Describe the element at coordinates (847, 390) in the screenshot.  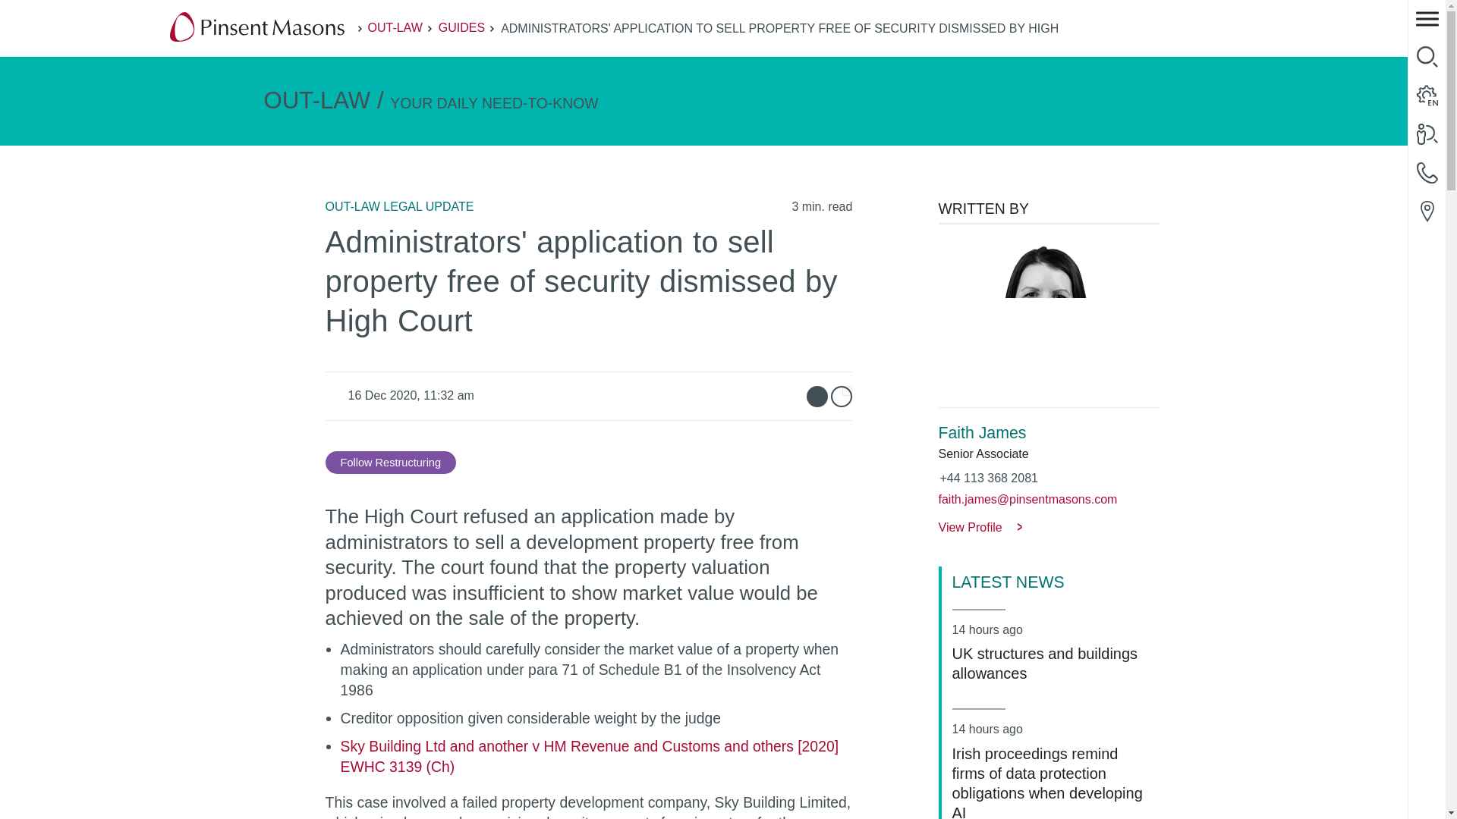
I see `on` at that location.